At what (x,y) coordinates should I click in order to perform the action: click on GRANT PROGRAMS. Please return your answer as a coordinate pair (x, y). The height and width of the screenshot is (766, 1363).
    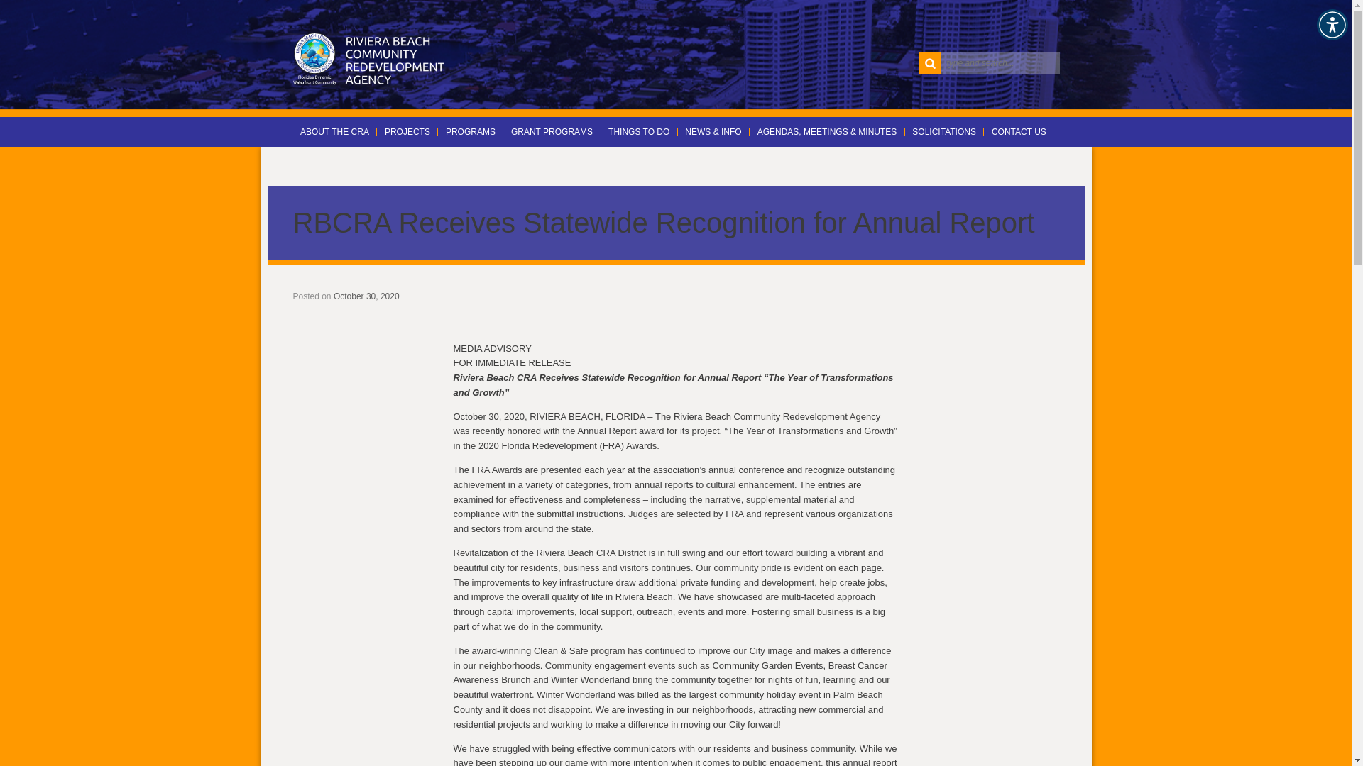
    Looking at the image, I should click on (552, 132).